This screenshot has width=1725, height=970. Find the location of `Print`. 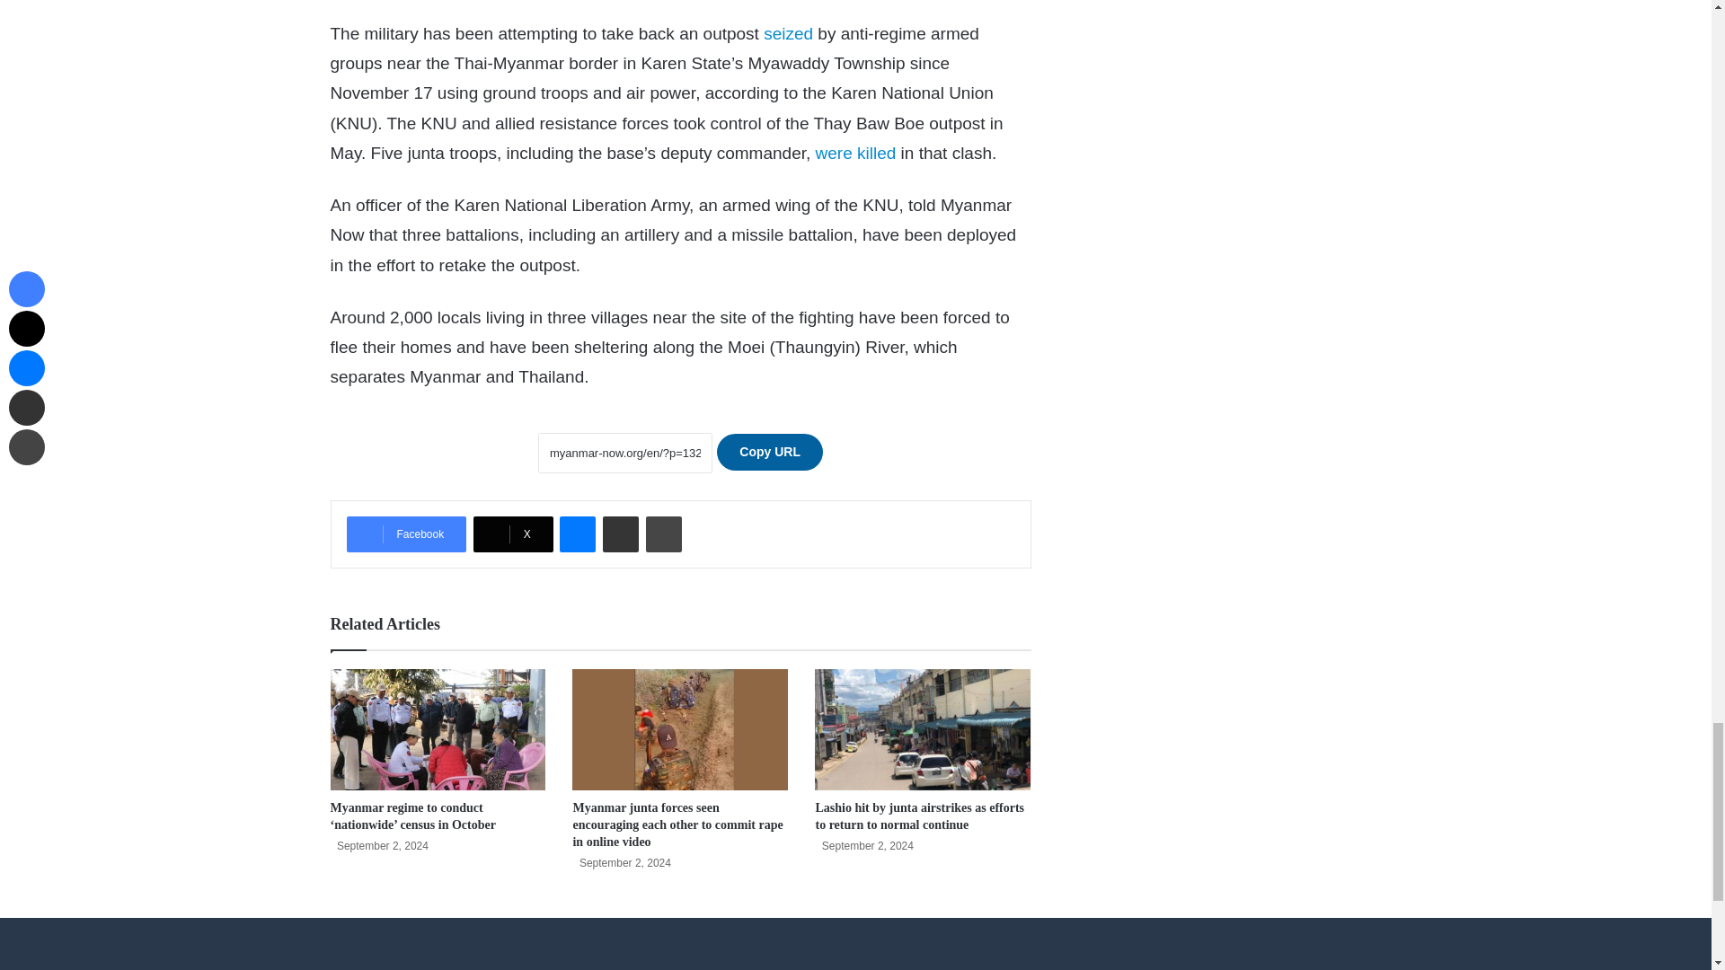

Print is located at coordinates (663, 533).